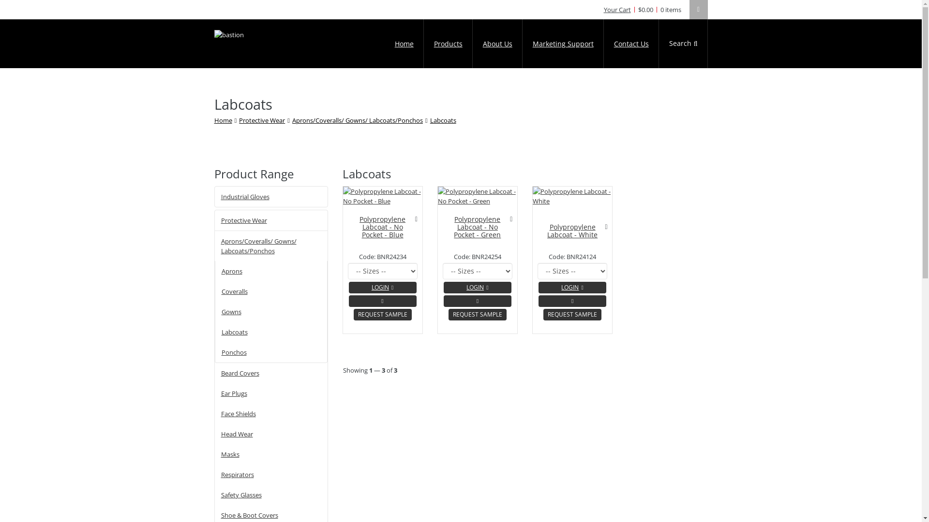 The height and width of the screenshot is (522, 929). Describe the element at coordinates (271, 196) in the screenshot. I see `Industrial Gloves` at that location.